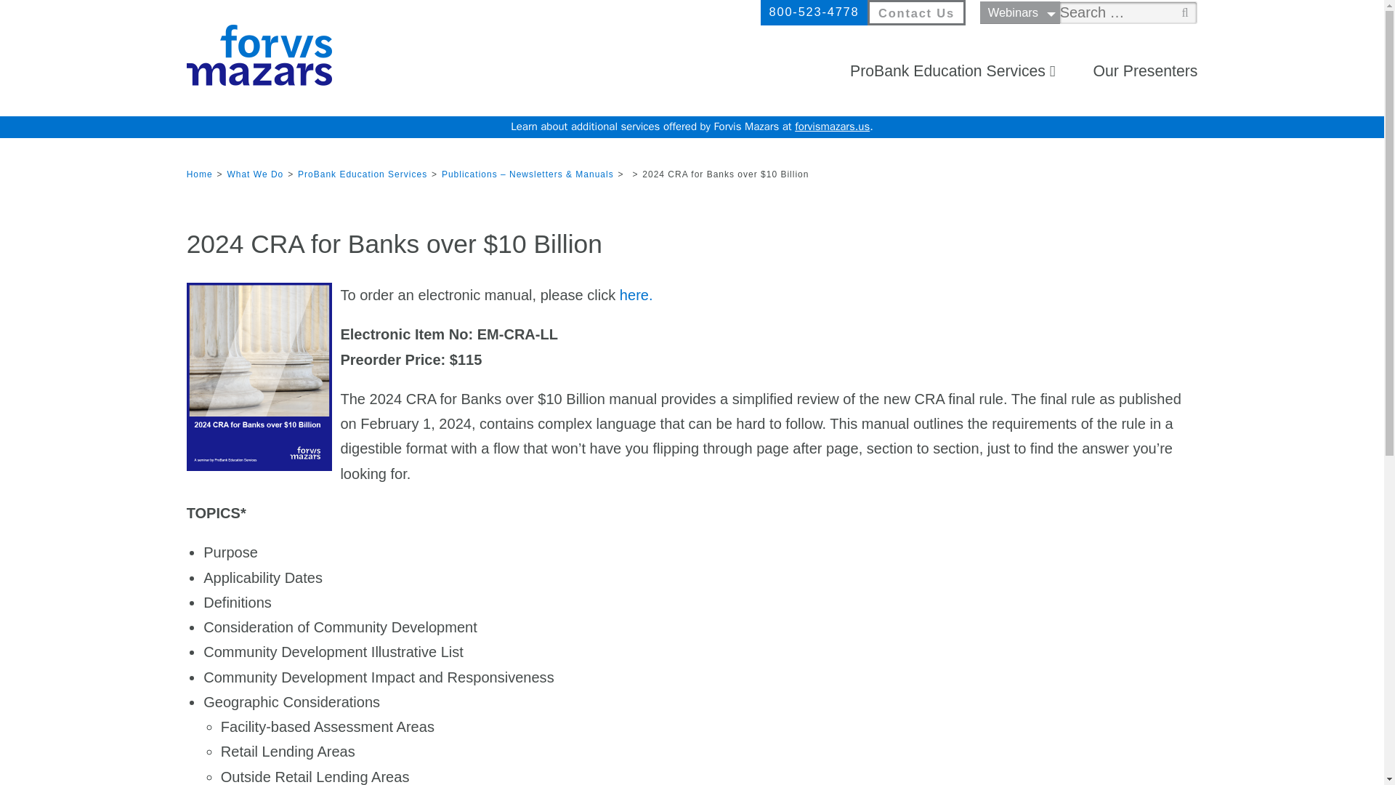 The height and width of the screenshot is (785, 1395). What do you see at coordinates (200, 174) in the screenshot?
I see `Home` at bounding box center [200, 174].